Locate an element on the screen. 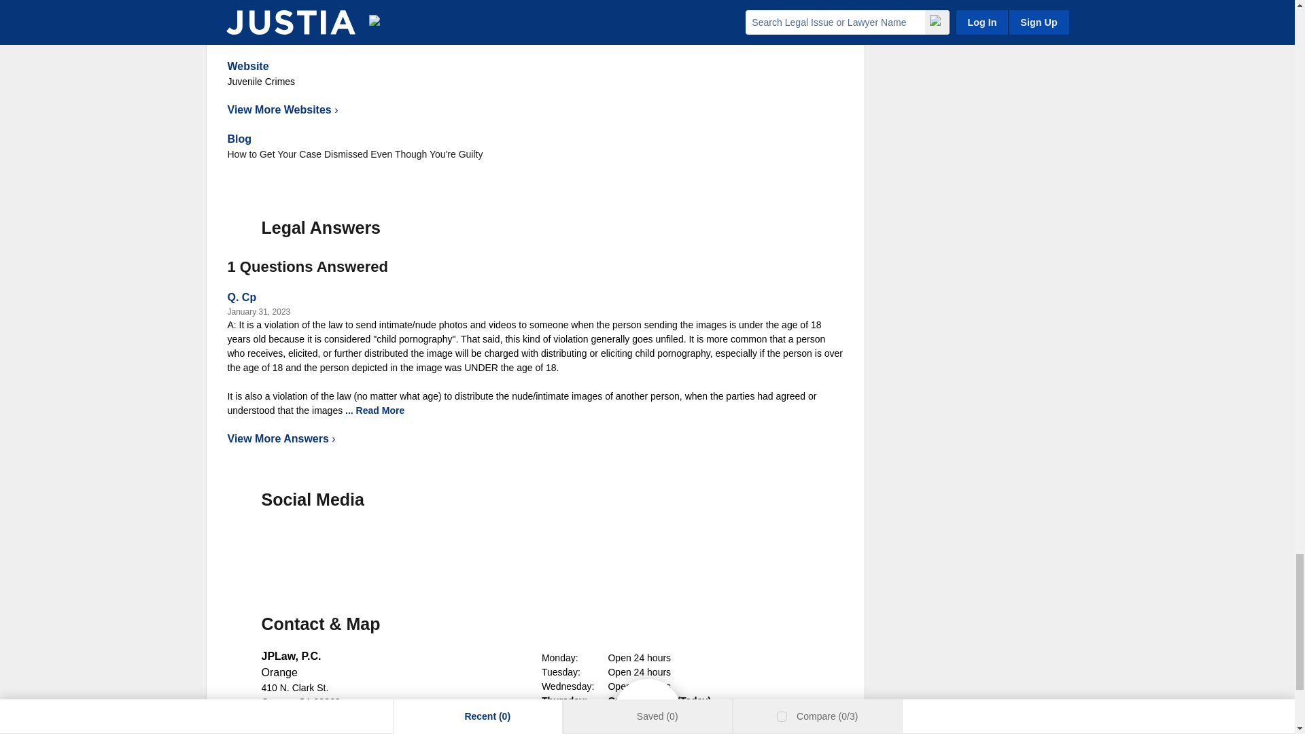 The height and width of the screenshot is (734, 1305). down2 is located at coordinates (411, 410).